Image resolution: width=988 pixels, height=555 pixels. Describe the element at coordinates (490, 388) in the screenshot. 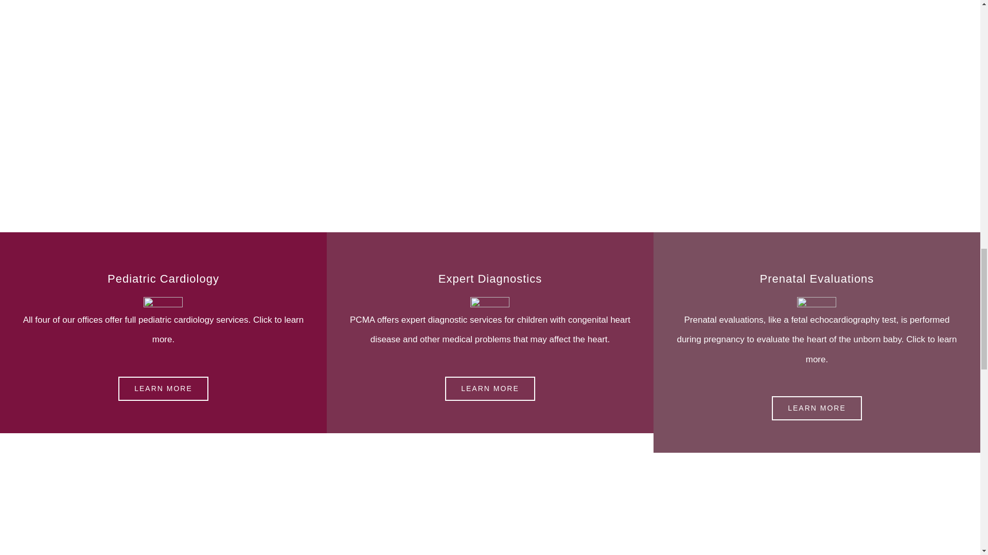

I see `LEARN MORE` at that location.